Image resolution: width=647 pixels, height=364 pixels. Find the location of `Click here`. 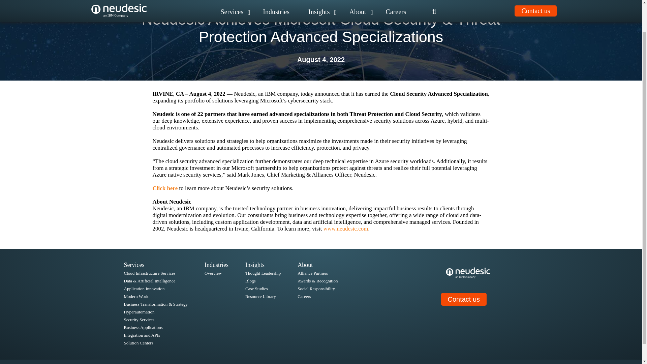

Click here is located at coordinates (164, 188).